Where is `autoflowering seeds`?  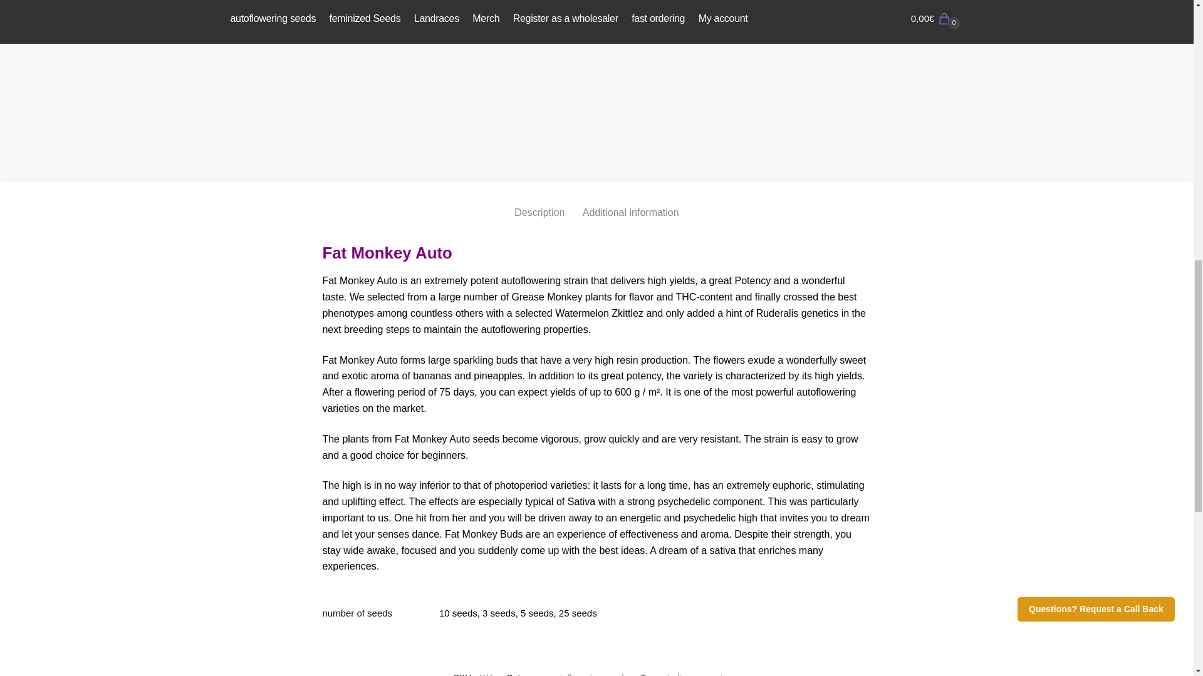
autoflowering seeds is located at coordinates (589, 674).